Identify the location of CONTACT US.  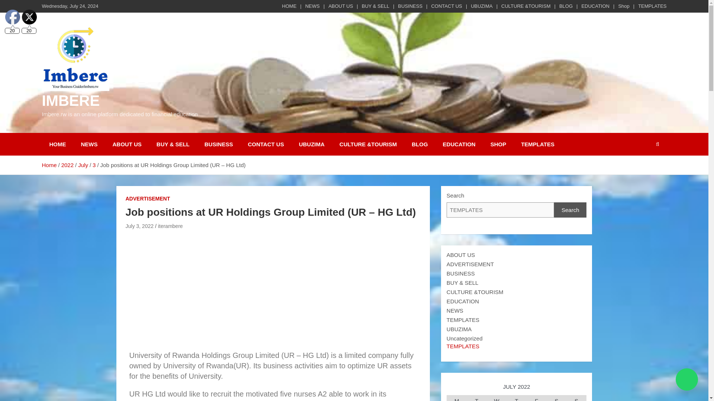
(266, 144).